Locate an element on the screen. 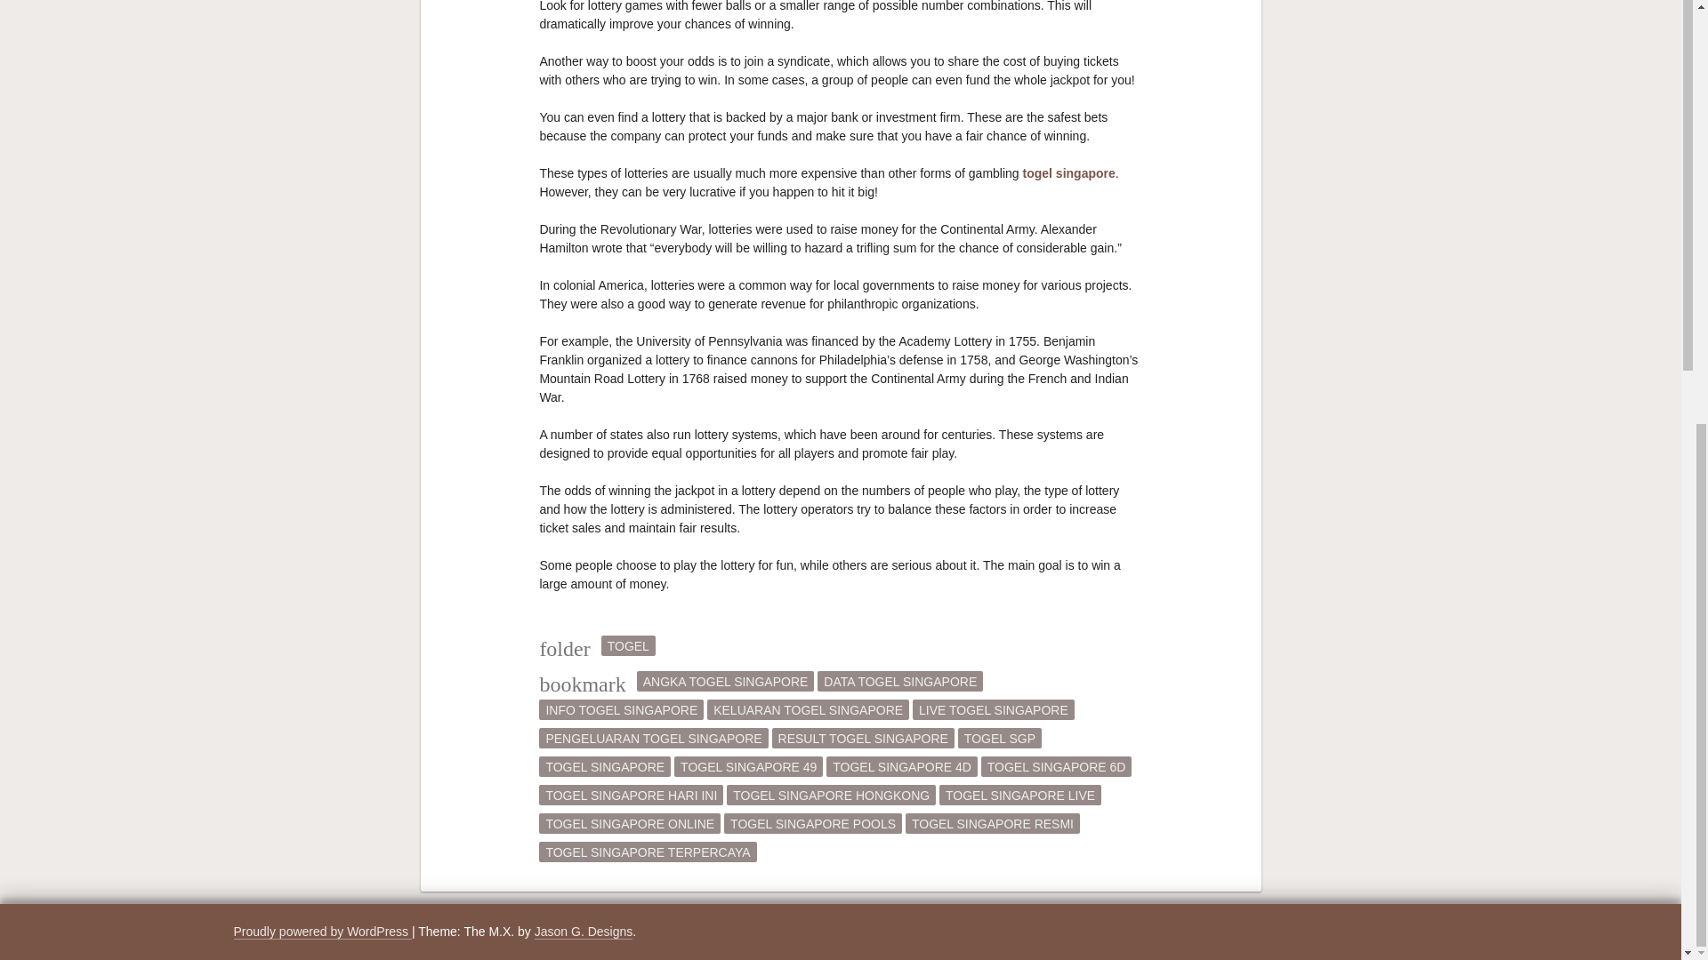  TOGEL SINGAPORE is located at coordinates (605, 766).